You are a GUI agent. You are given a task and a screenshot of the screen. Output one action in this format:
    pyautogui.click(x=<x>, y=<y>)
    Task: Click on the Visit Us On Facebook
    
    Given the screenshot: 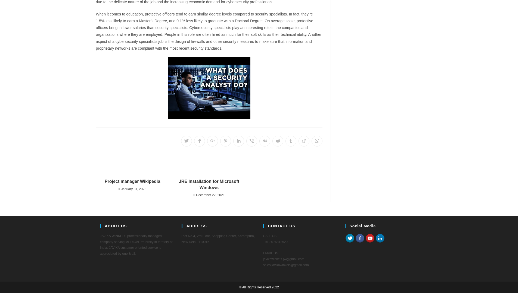 What is the action you would take?
    pyautogui.click(x=359, y=238)
    